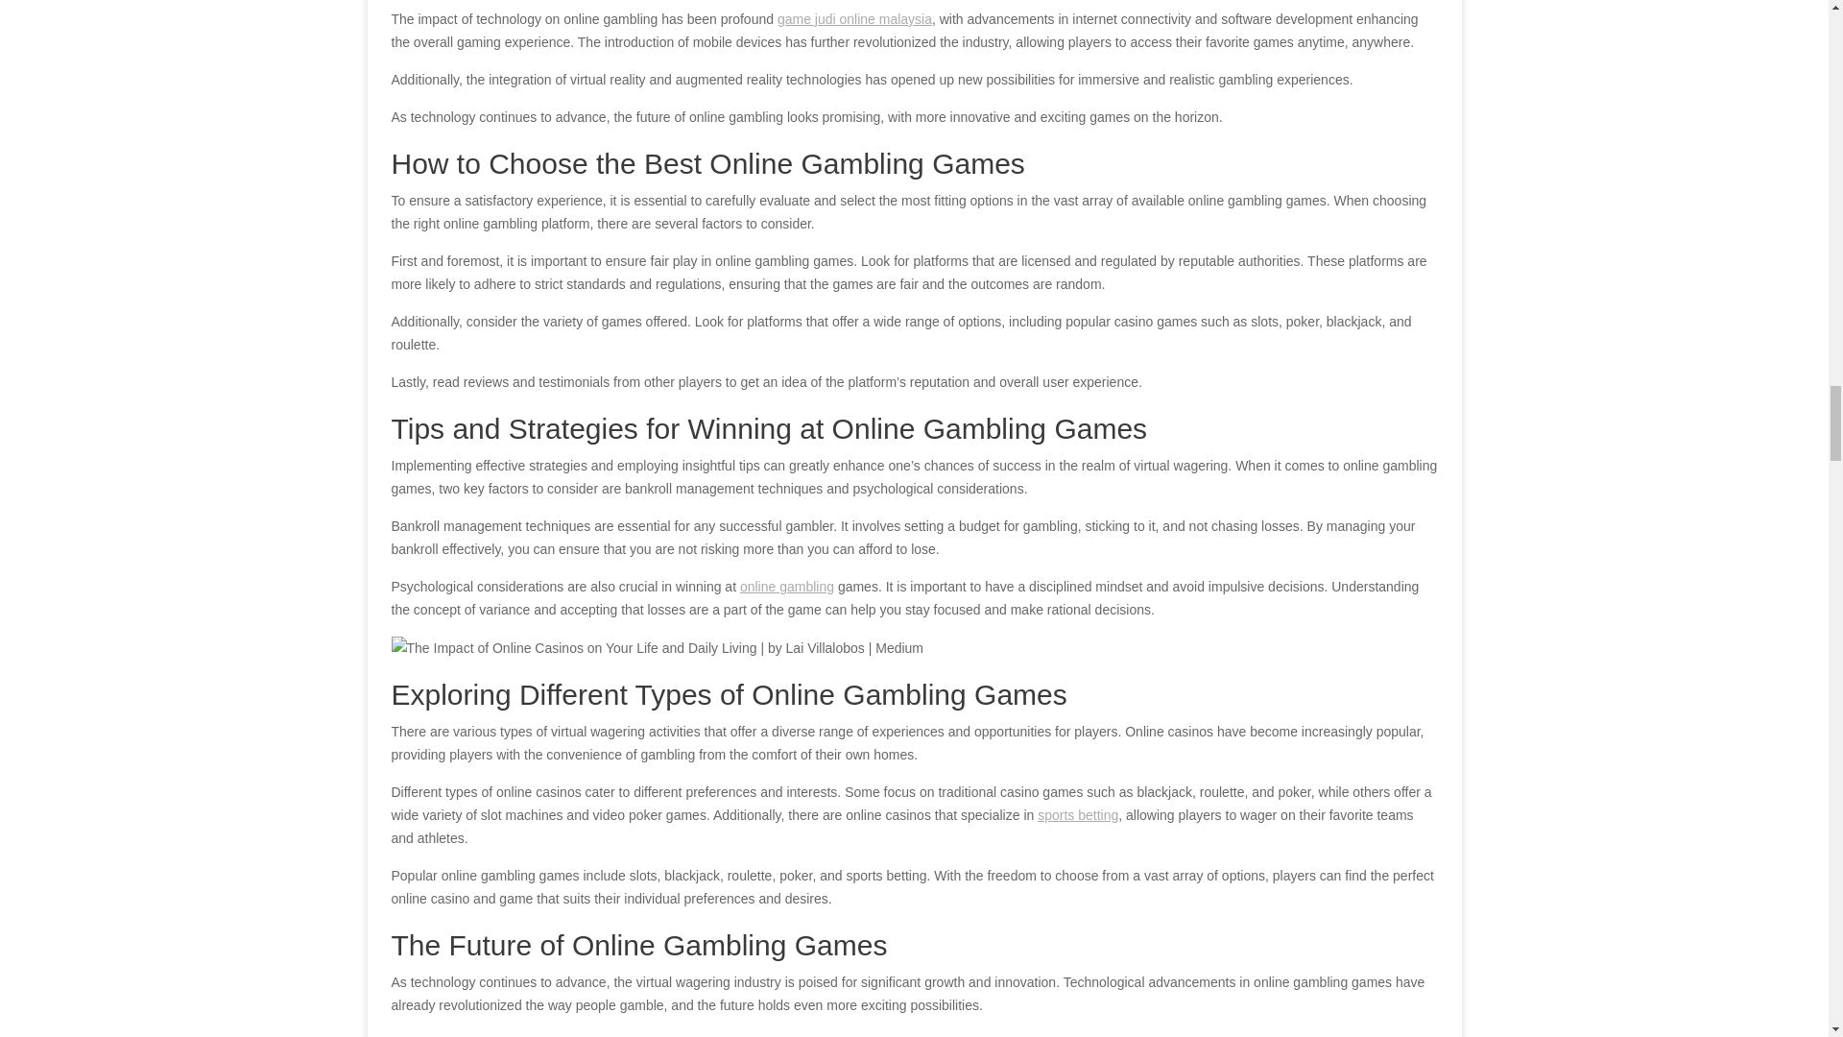 This screenshot has height=1037, width=1843. What do you see at coordinates (787, 586) in the screenshot?
I see `online gambling` at bounding box center [787, 586].